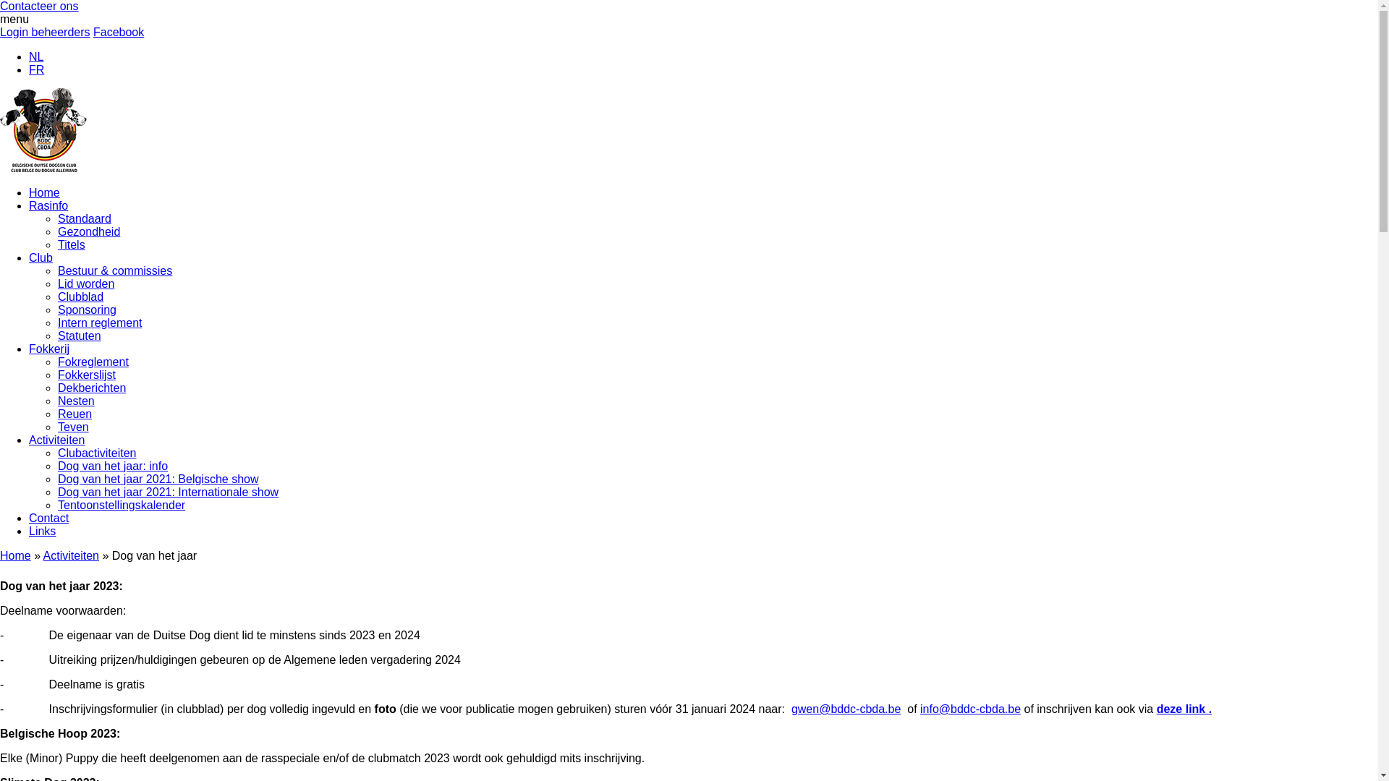 Image resolution: width=1389 pixels, height=781 pixels. Describe the element at coordinates (42, 531) in the screenshot. I see `Links` at that location.